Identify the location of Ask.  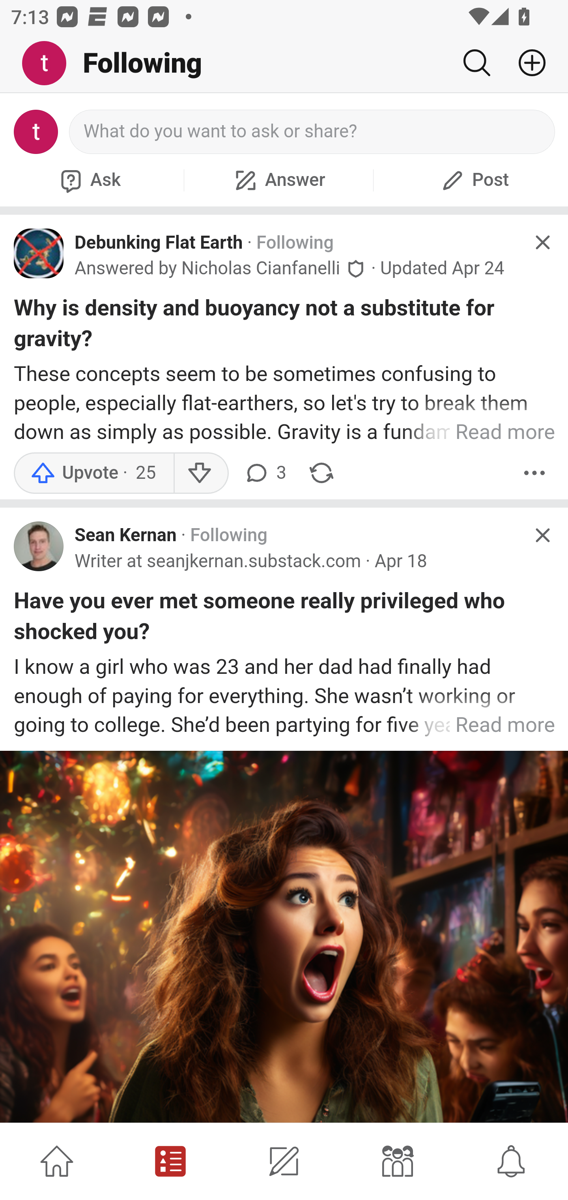
(89, 180).